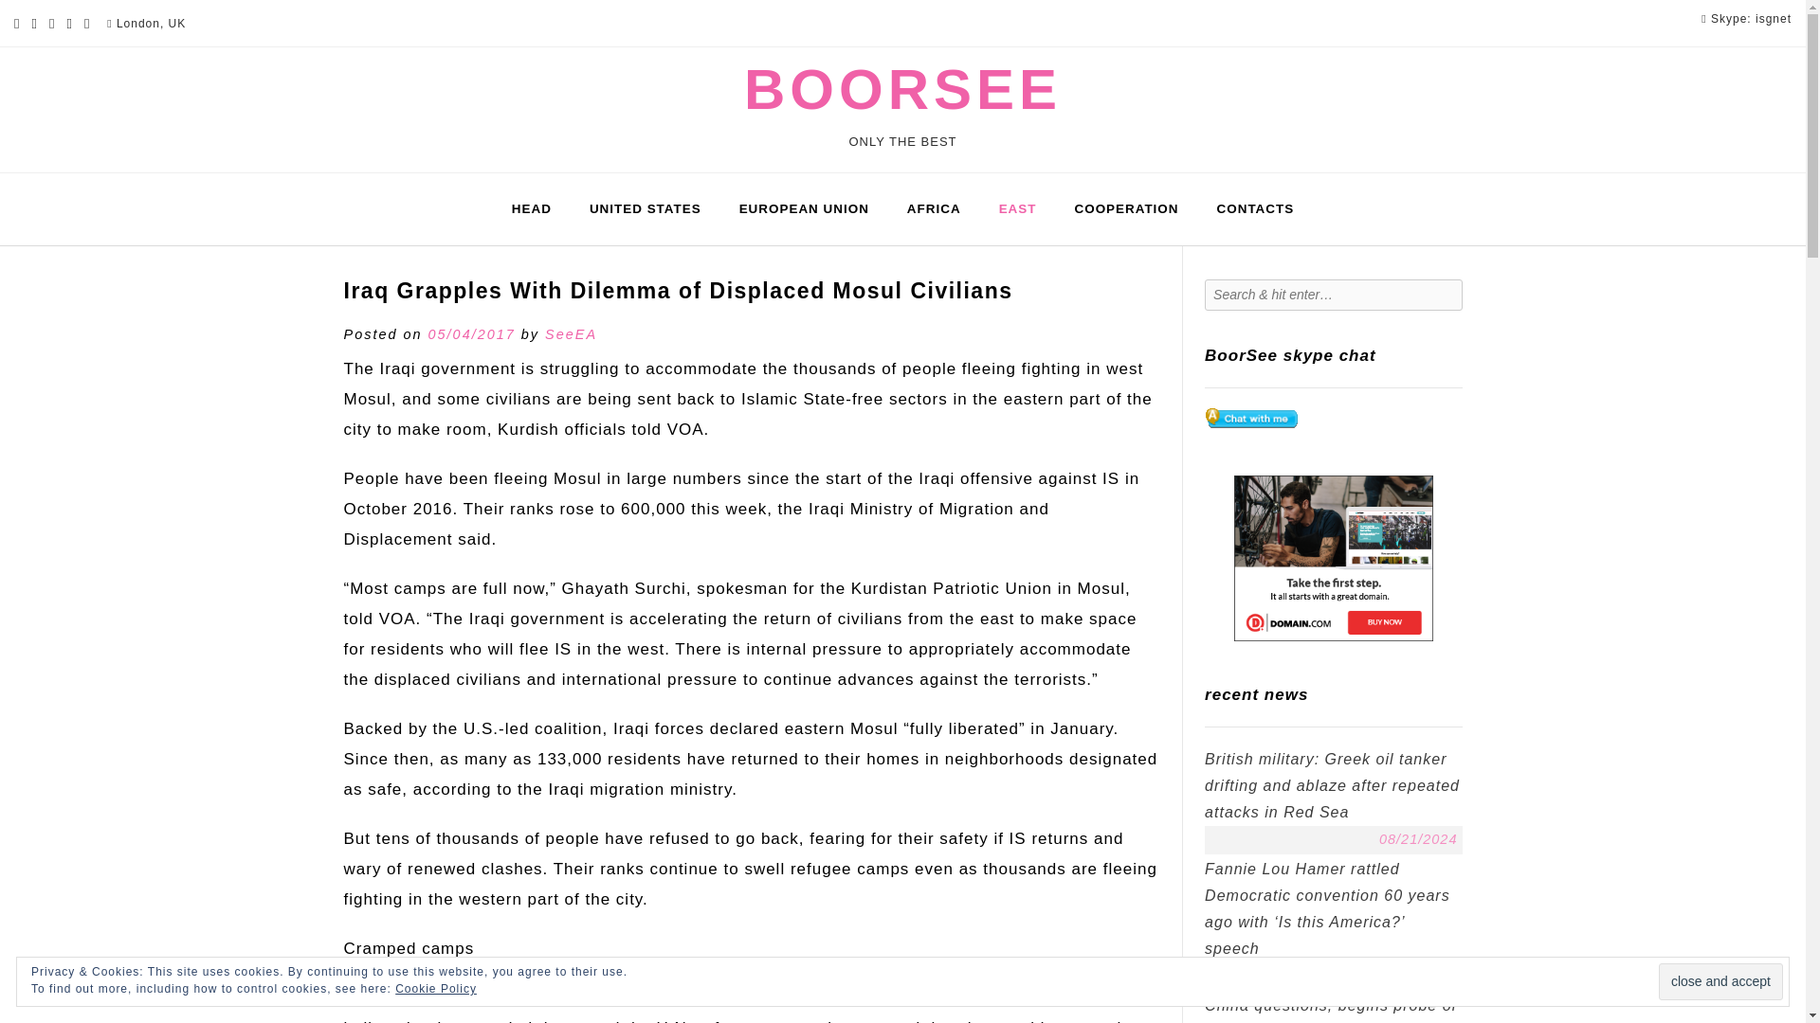 This screenshot has height=1023, width=1820. Describe the element at coordinates (646, 209) in the screenshot. I see `UNITED STATES` at that location.